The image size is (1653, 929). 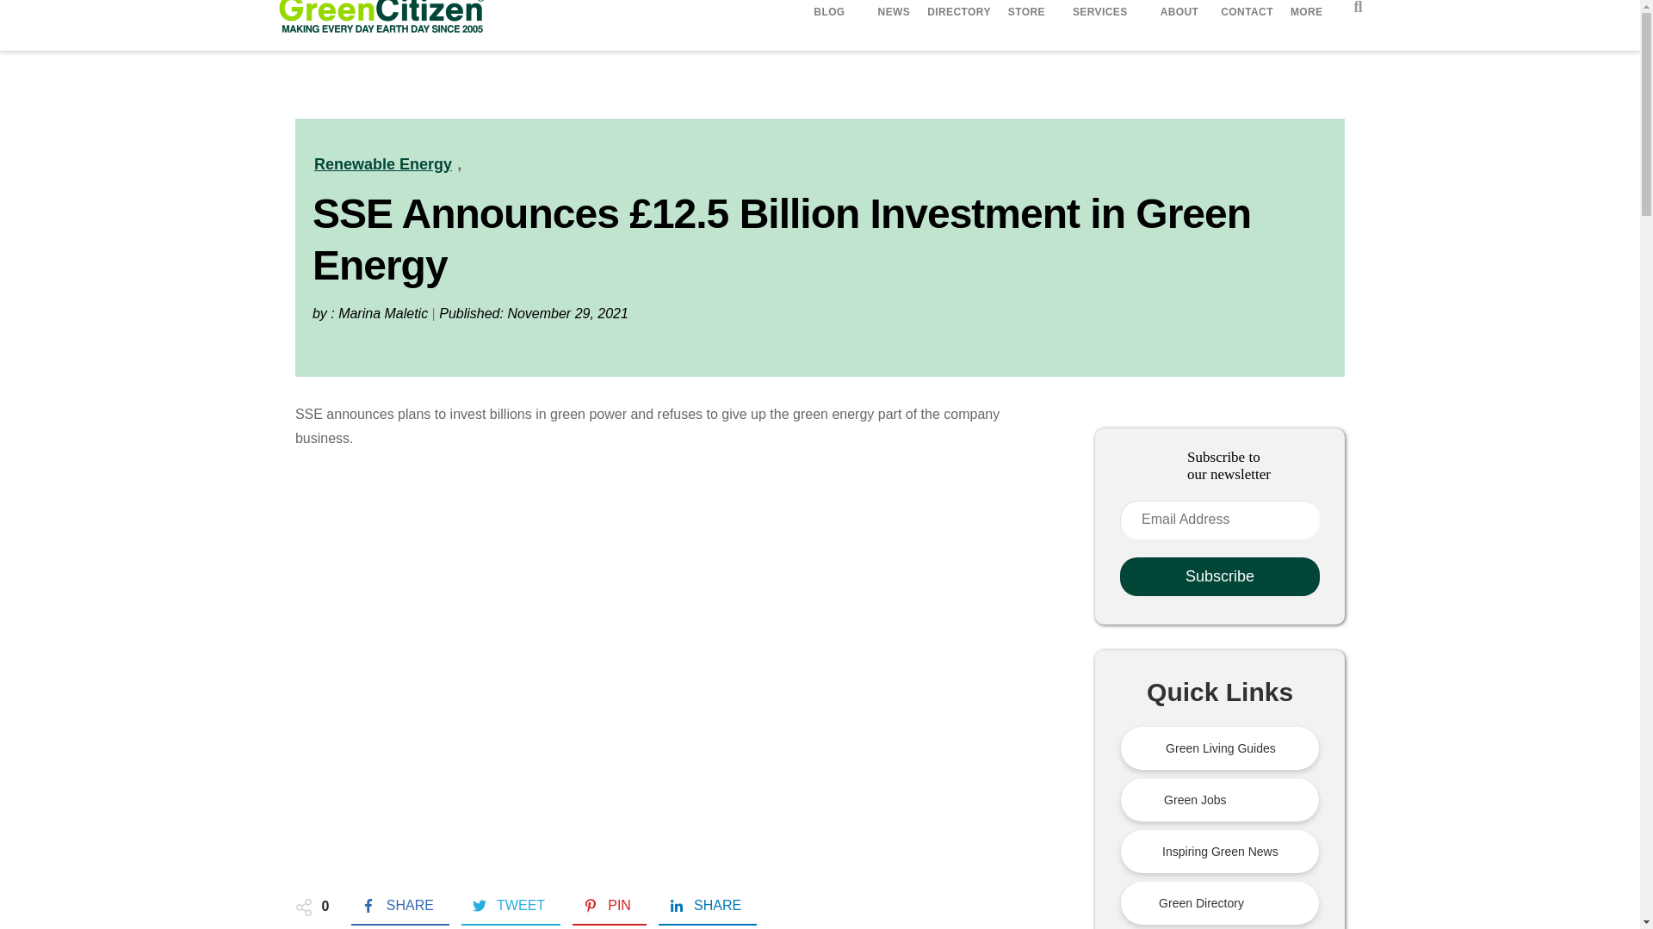 What do you see at coordinates (1103, 12) in the screenshot?
I see `SERVICES` at bounding box center [1103, 12].